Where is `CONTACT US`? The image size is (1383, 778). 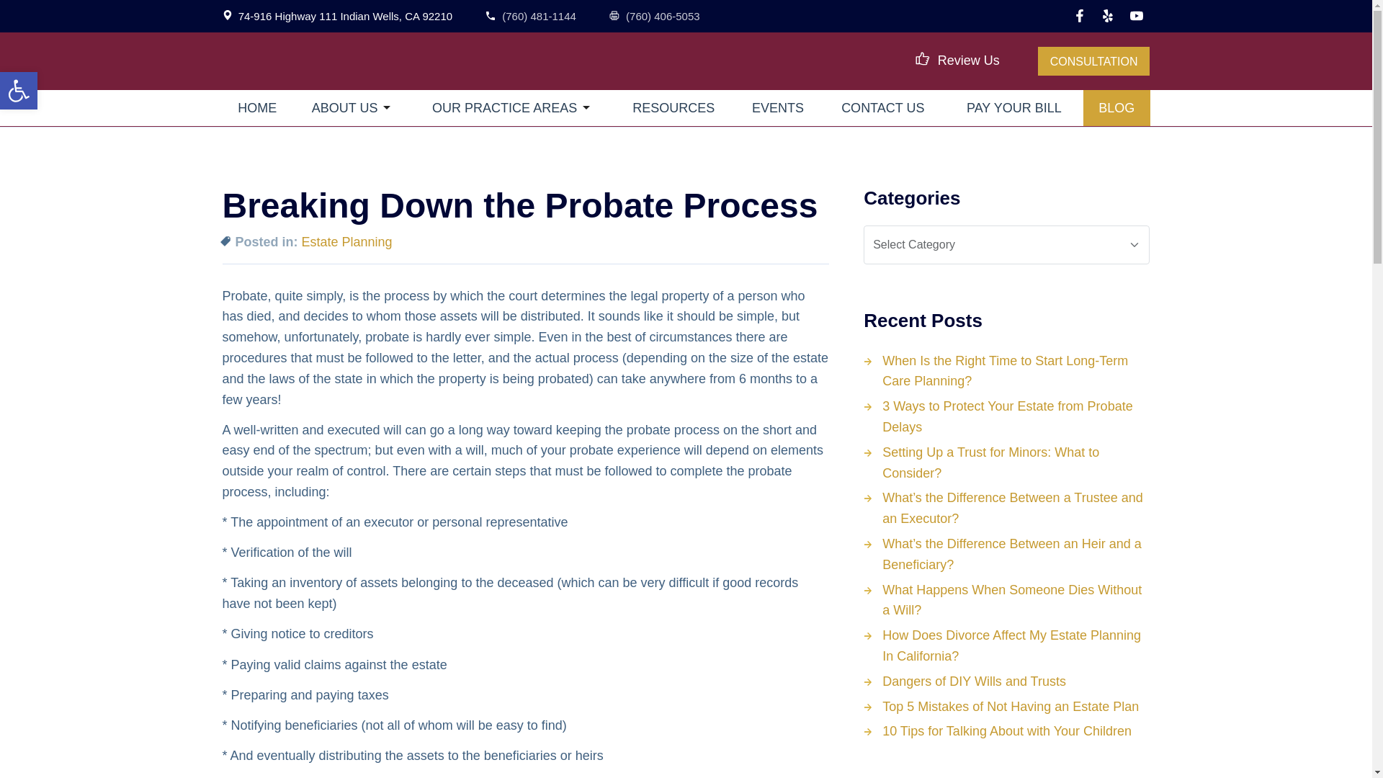
CONTACT US is located at coordinates (883, 108).